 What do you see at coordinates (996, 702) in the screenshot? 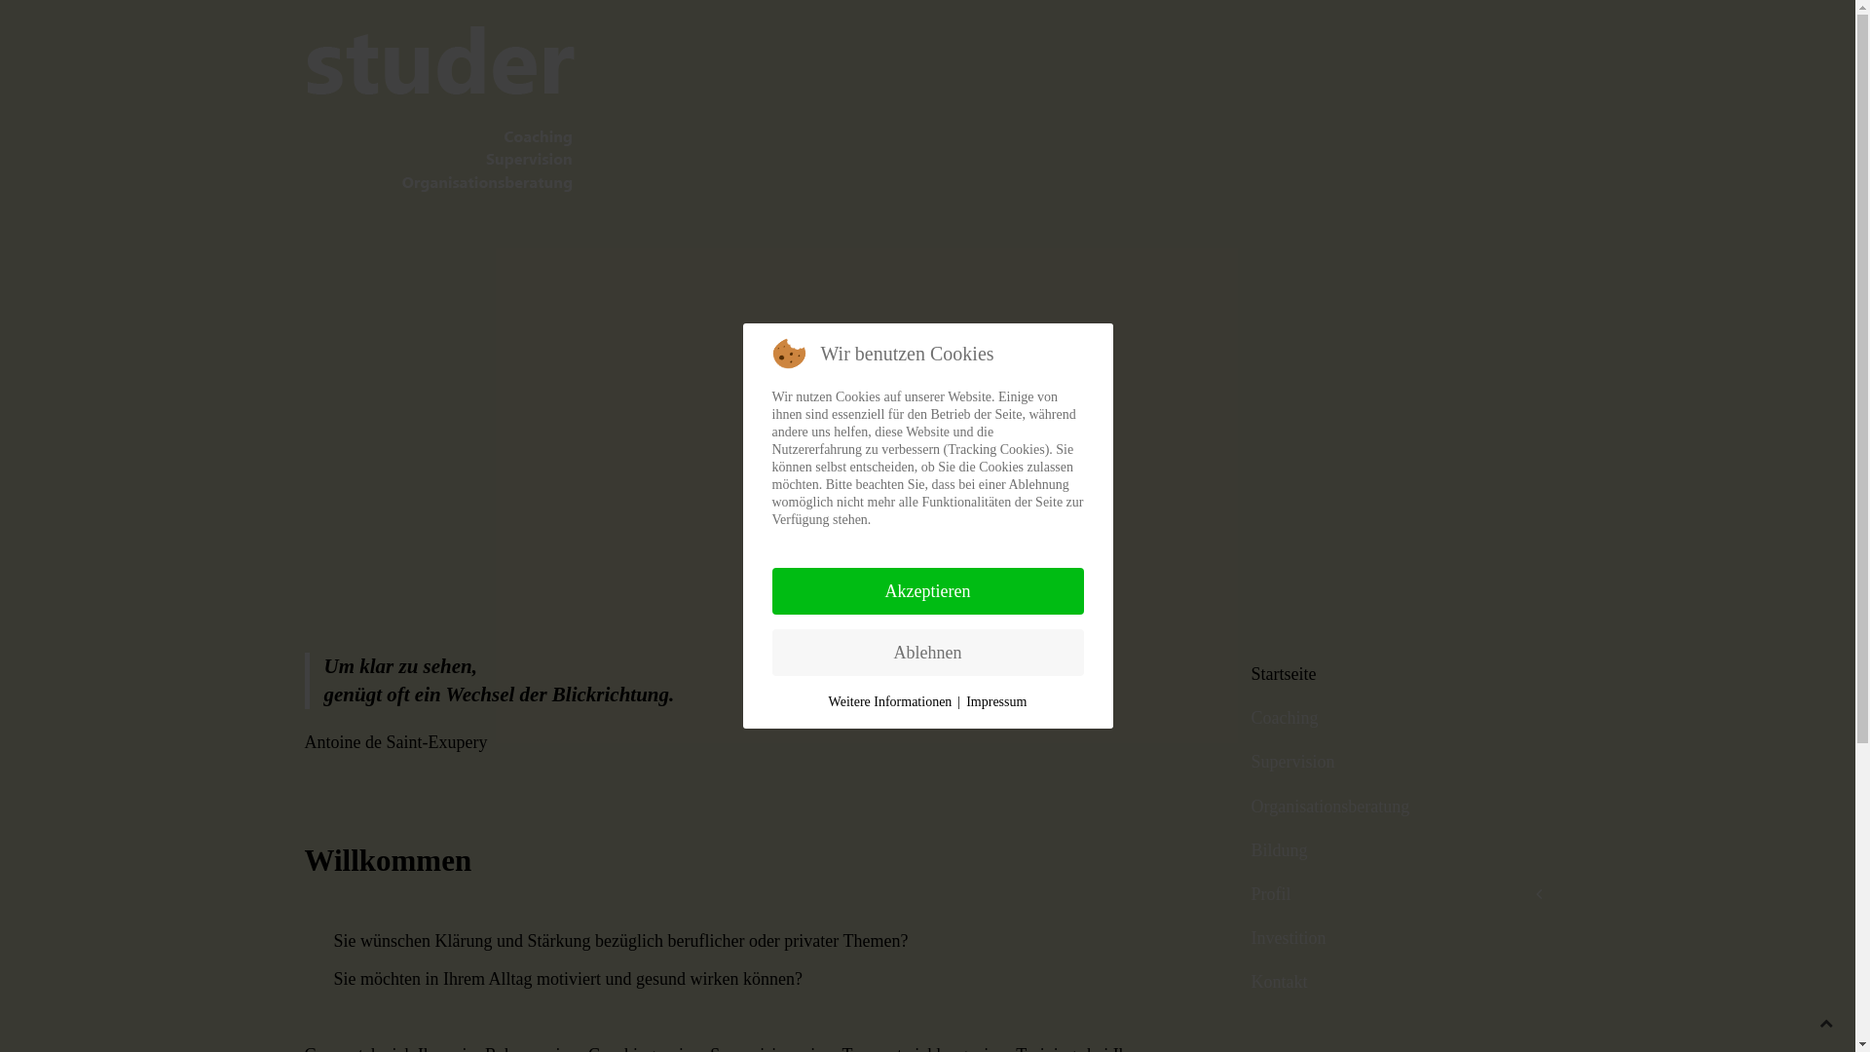
I see `Impressum` at bounding box center [996, 702].